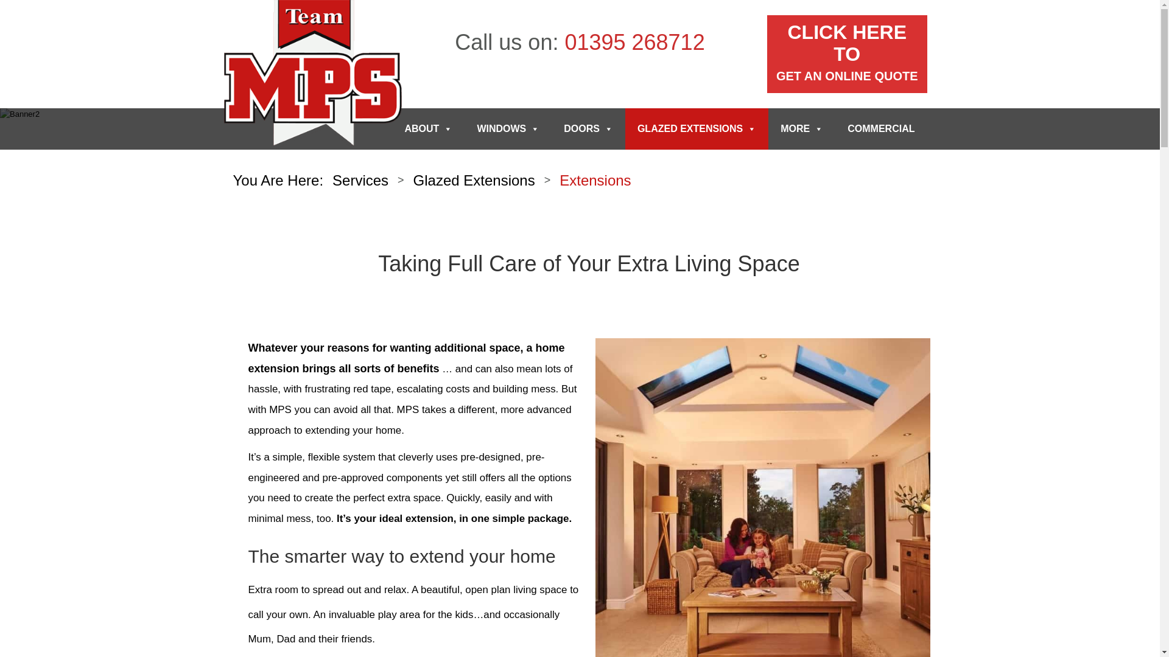  What do you see at coordinates (846, 54) in the screenshot?
I see `Extensions` at bounding box center [846, 54].